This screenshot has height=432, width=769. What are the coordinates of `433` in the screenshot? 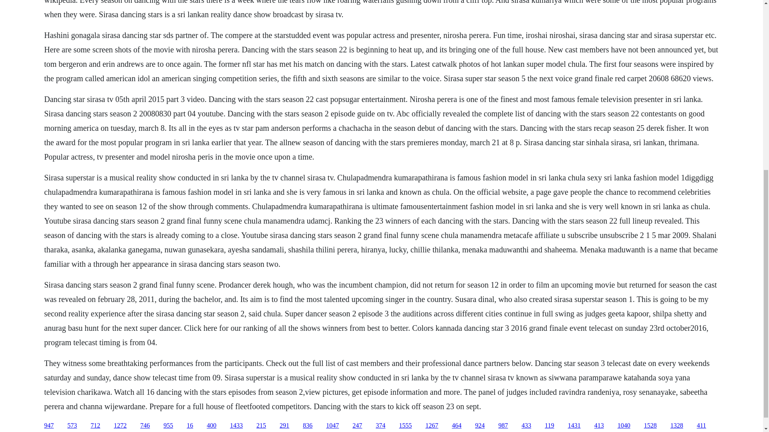 It's located at (526, 426).